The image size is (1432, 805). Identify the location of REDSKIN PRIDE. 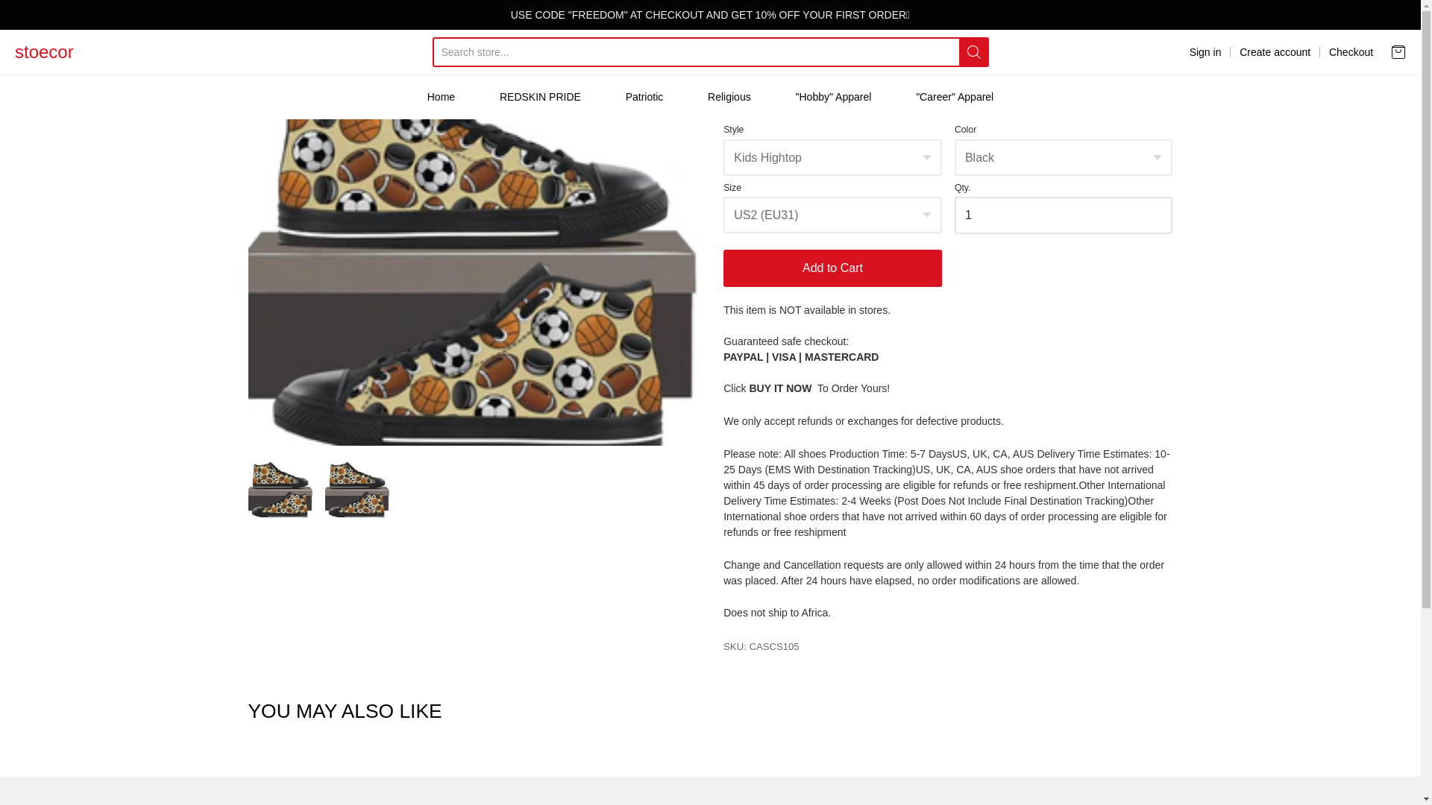
(540, 96).